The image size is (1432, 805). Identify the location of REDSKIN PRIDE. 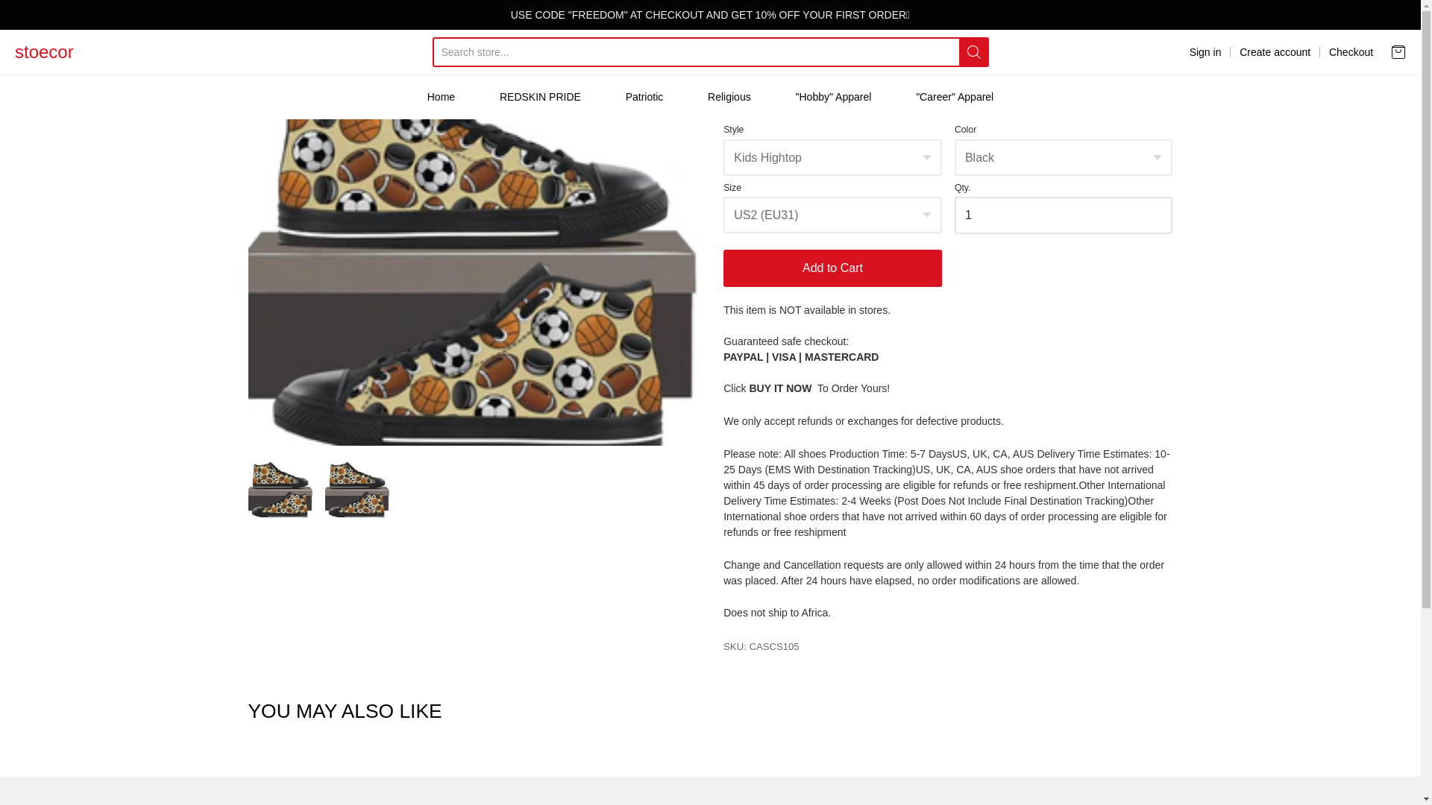
(540, 96).